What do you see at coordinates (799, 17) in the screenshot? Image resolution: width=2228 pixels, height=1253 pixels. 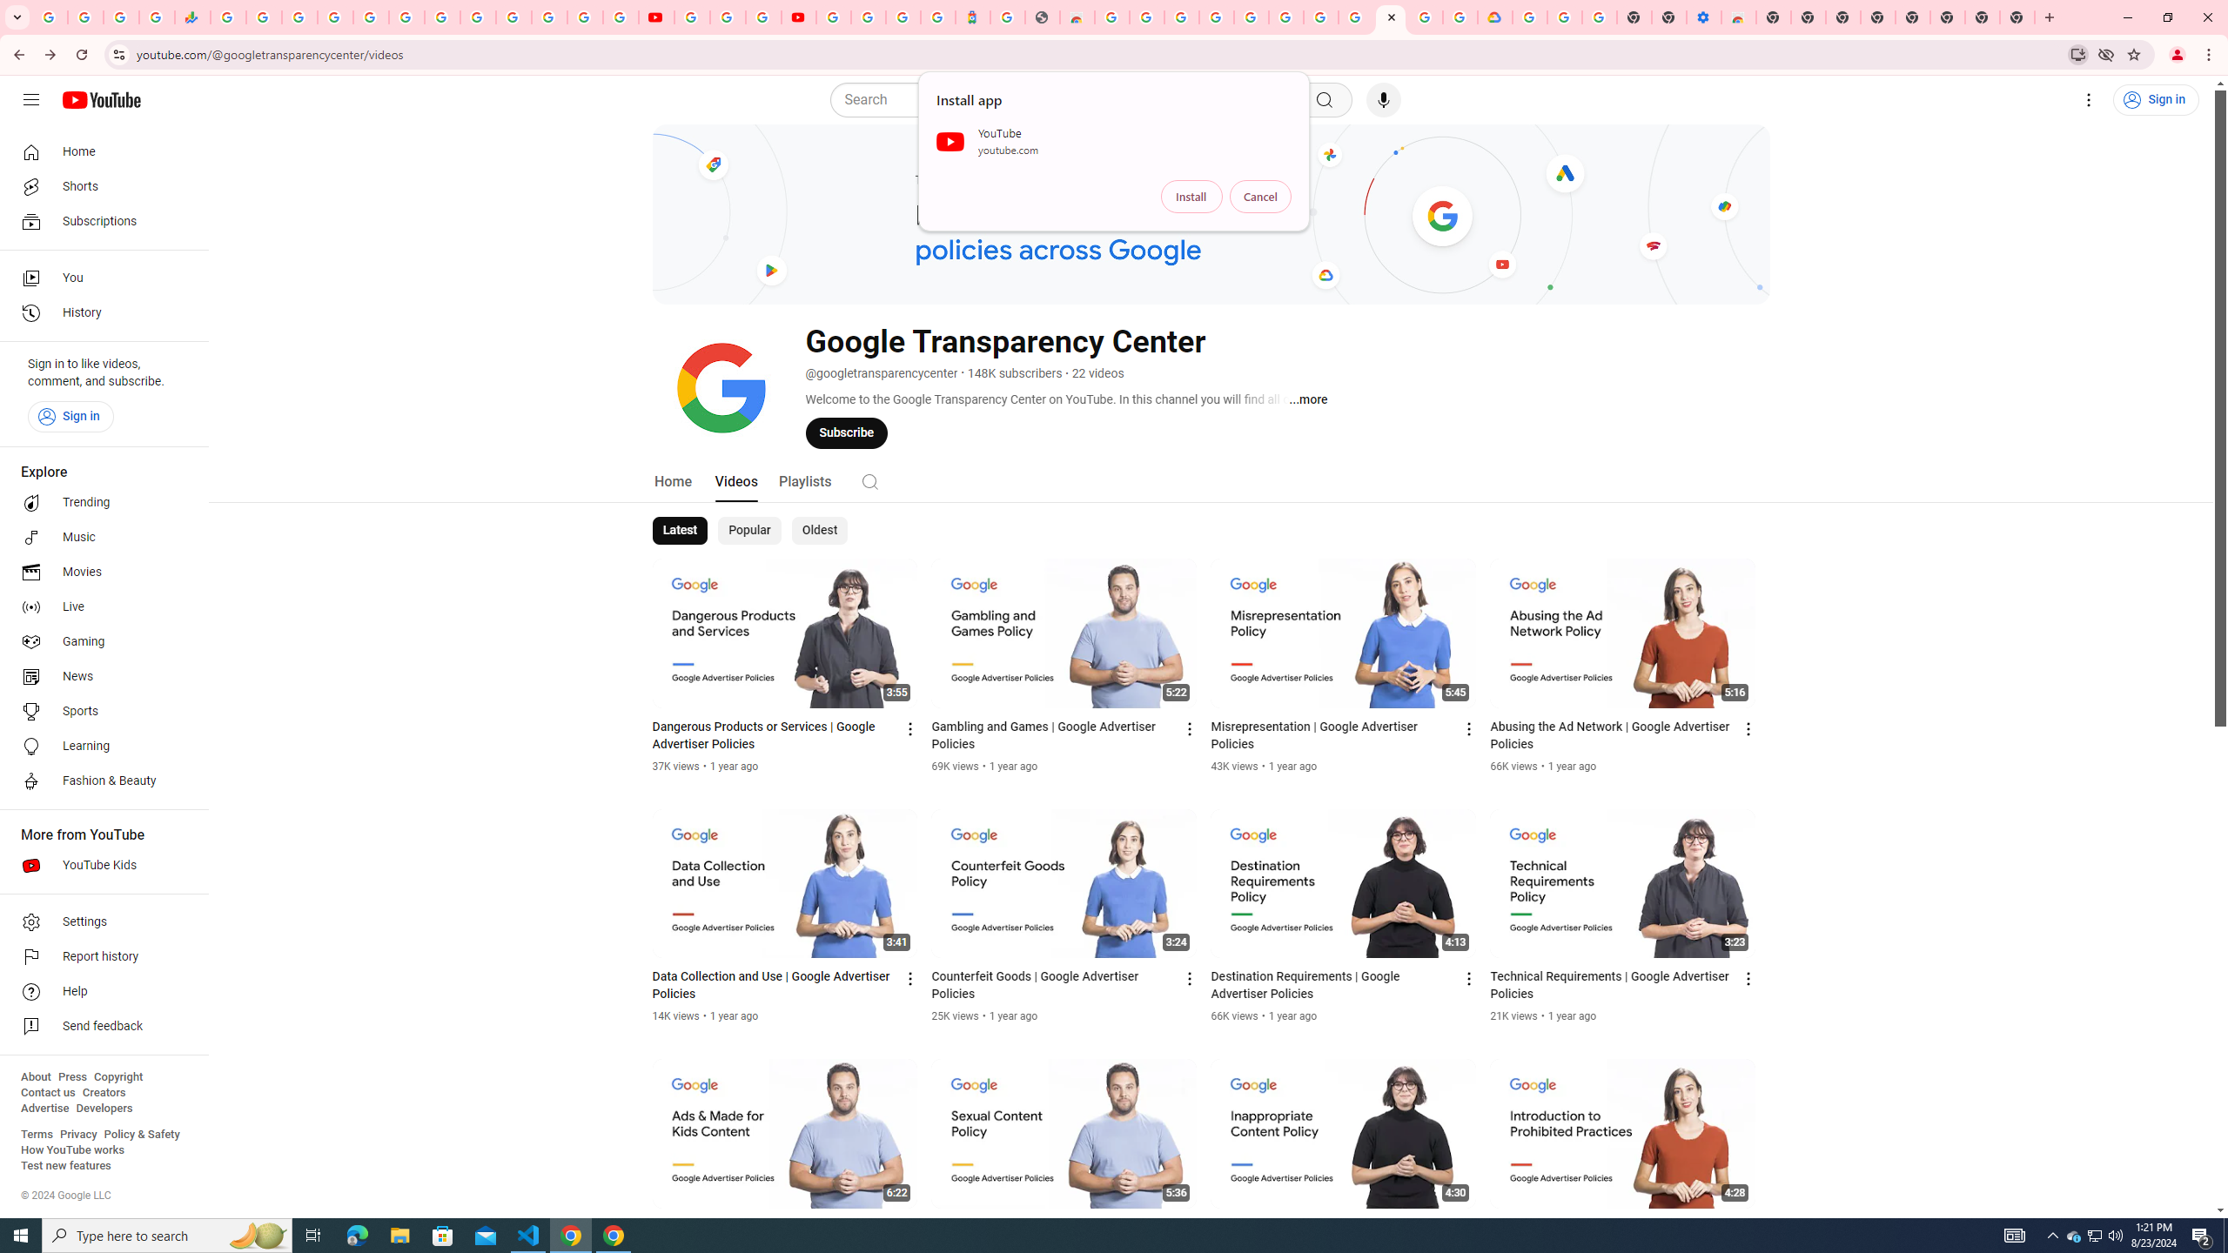 I see `Content Creator Programs & Opportunities - YouTube Creators` at bounding box center [799, 17].